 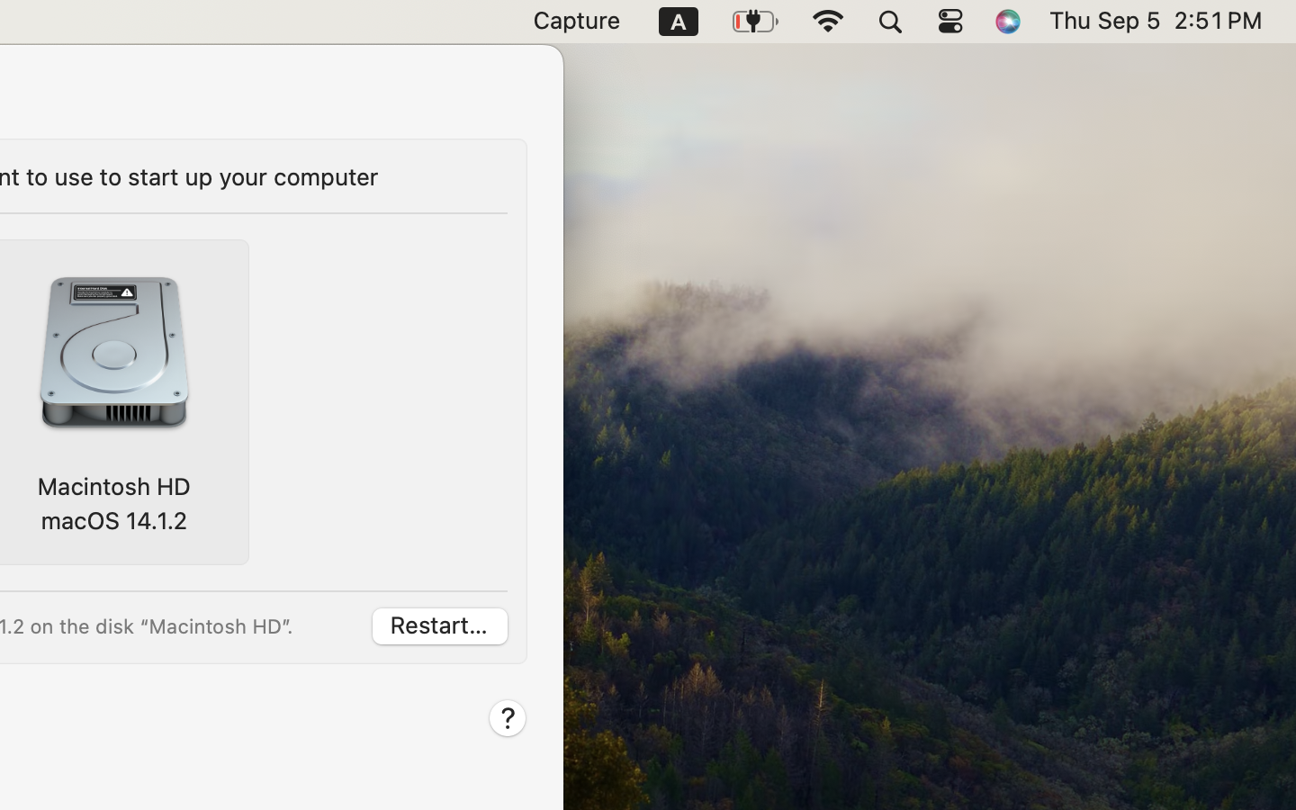 I want to click on Macintosh HD, so click(x=113, y=486).